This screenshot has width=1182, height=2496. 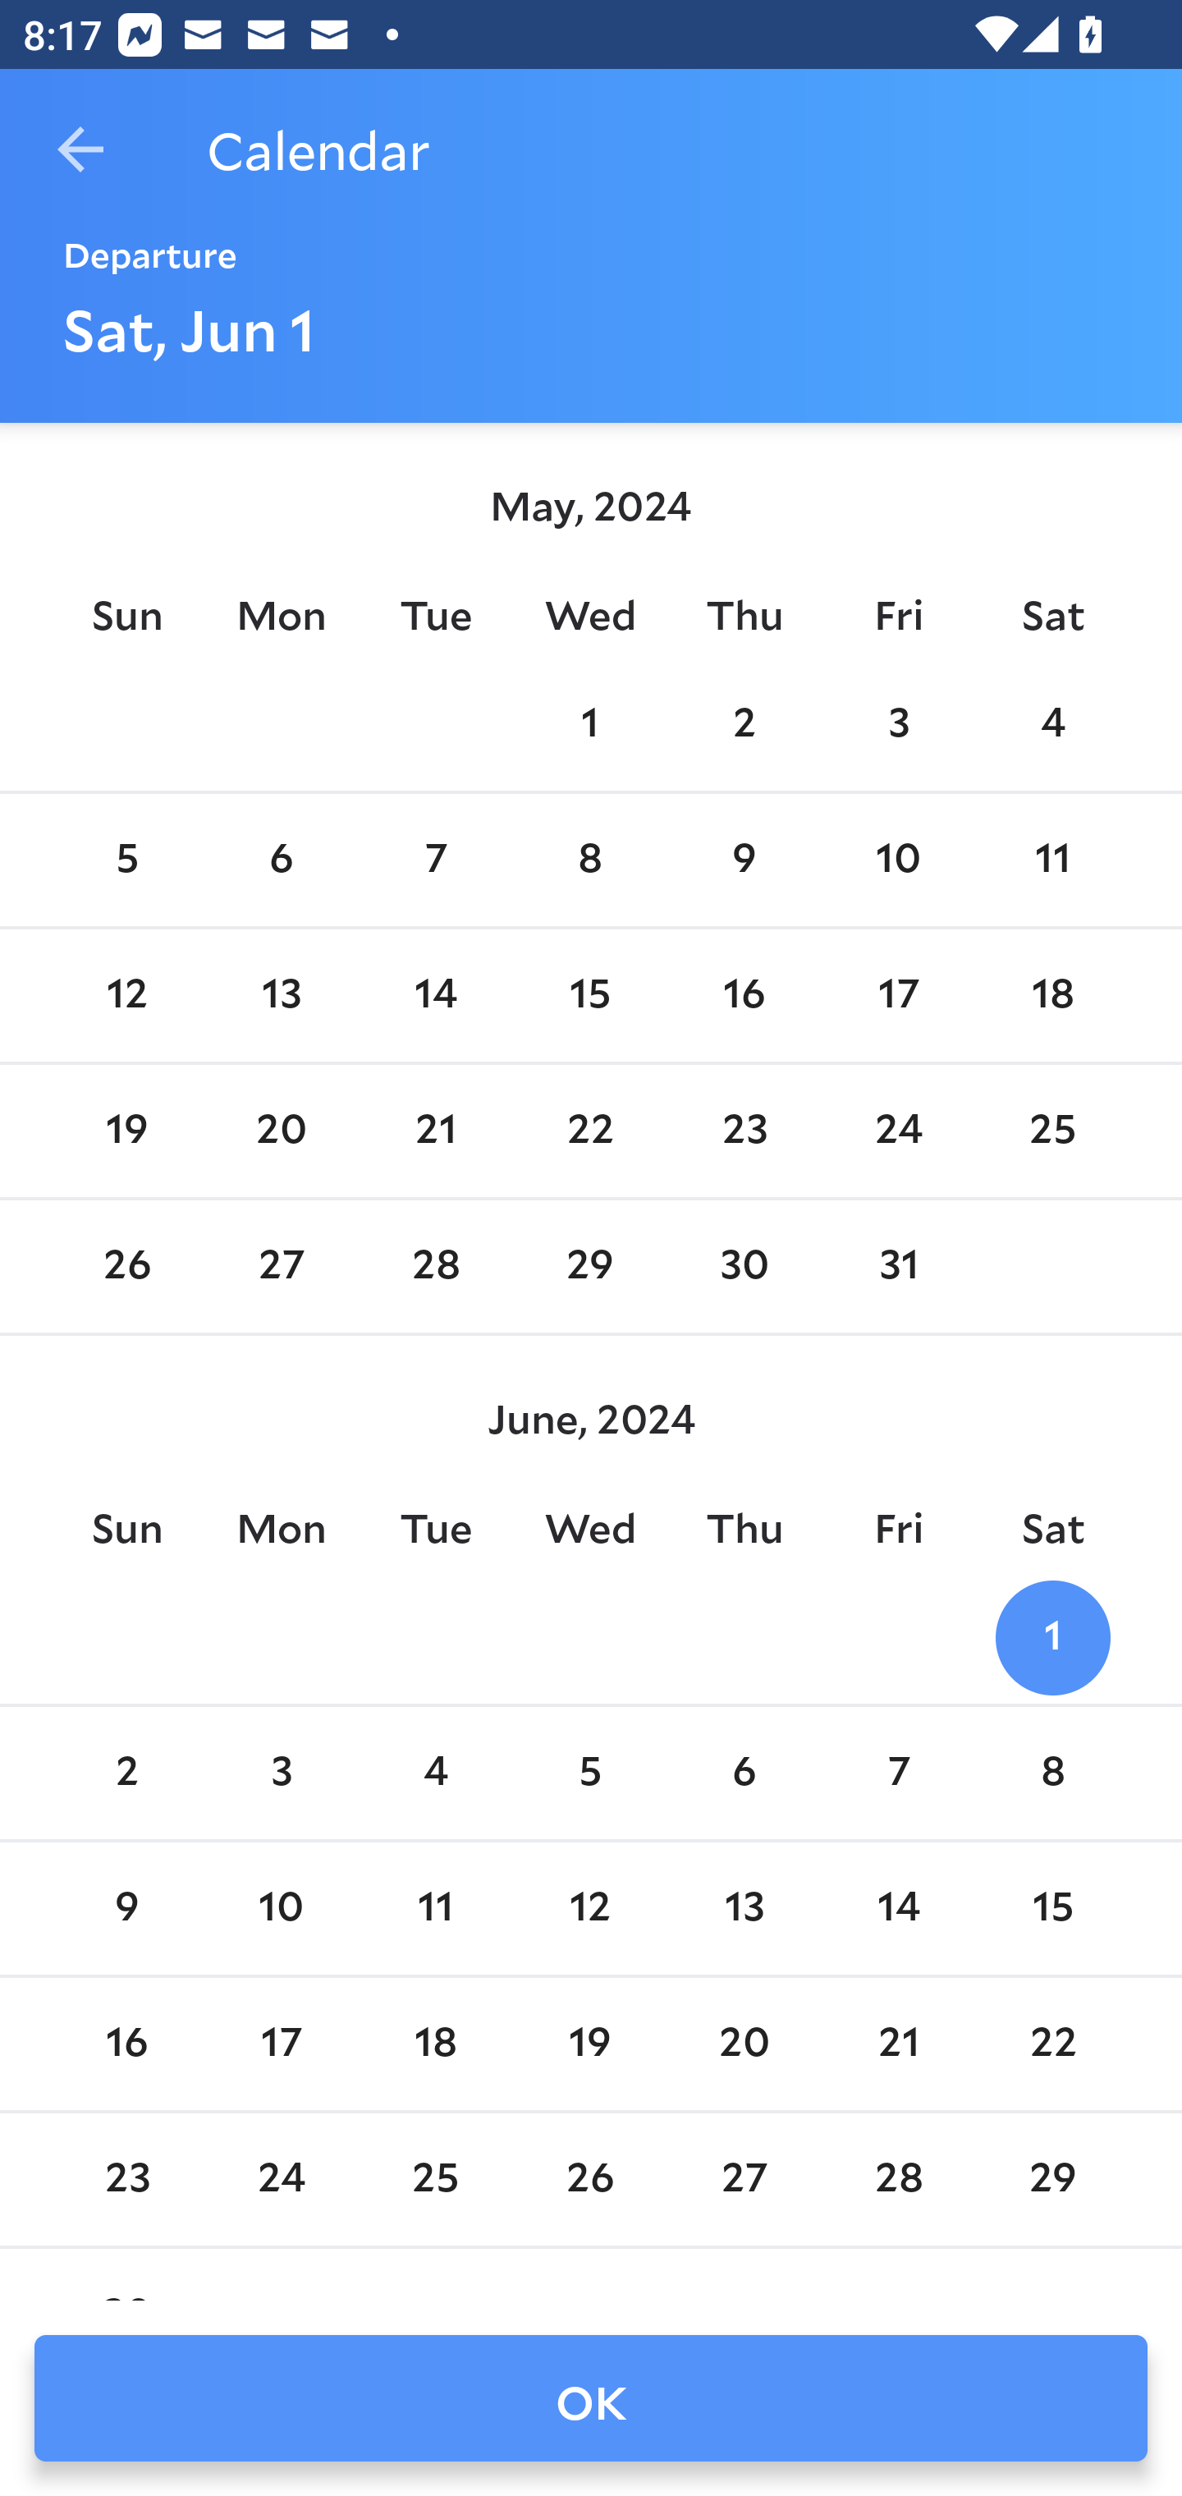 What do you see at coordinates (898, 723) in the screenshot?
I see `3` at bounding box center [898, 723].